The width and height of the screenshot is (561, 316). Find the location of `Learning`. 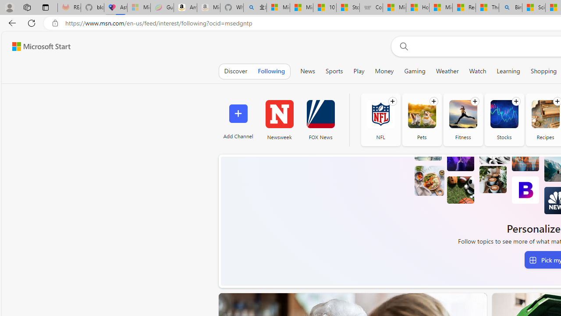

Learning is located at coordinates (508, 71).